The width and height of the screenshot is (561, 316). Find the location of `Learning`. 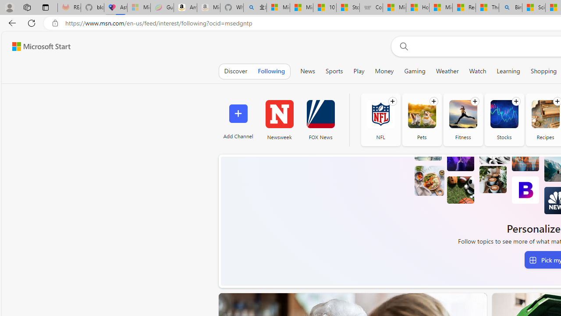

Learning is located at coordinates (508, 71).